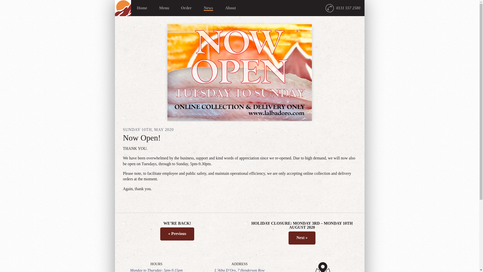 Image resolution: width=483 pixels, height=272 pixels. Describe the element at coordinates (164, 8) in the screenshot. I see `Menu` at that location.